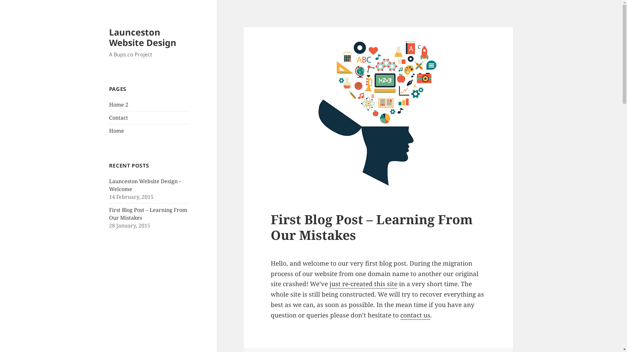  Describe the element at coordinates (119, 118) in the screenshot. I see `Contact` at that location.